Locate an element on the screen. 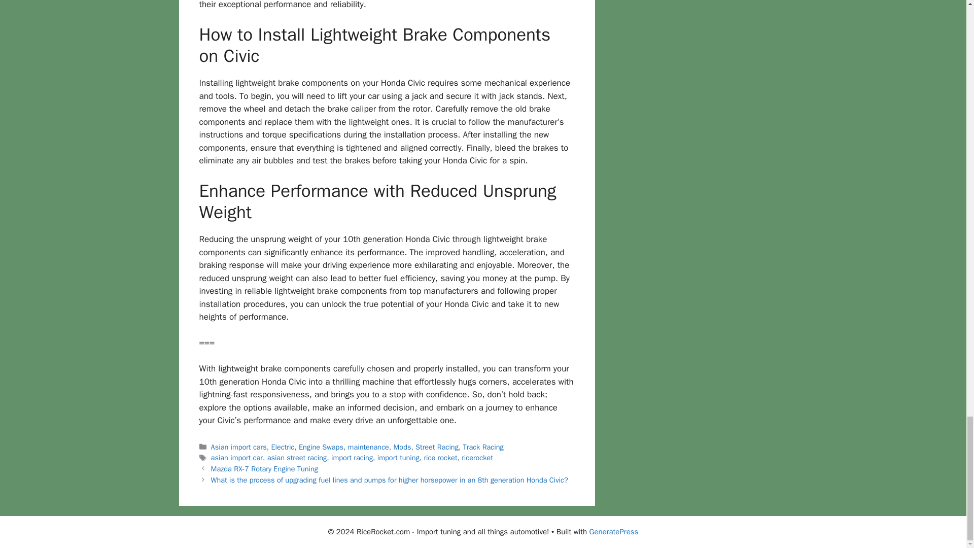 The height and width of the screenshot is (548, 974). Asian import cars is located at coordinates (239, 447).